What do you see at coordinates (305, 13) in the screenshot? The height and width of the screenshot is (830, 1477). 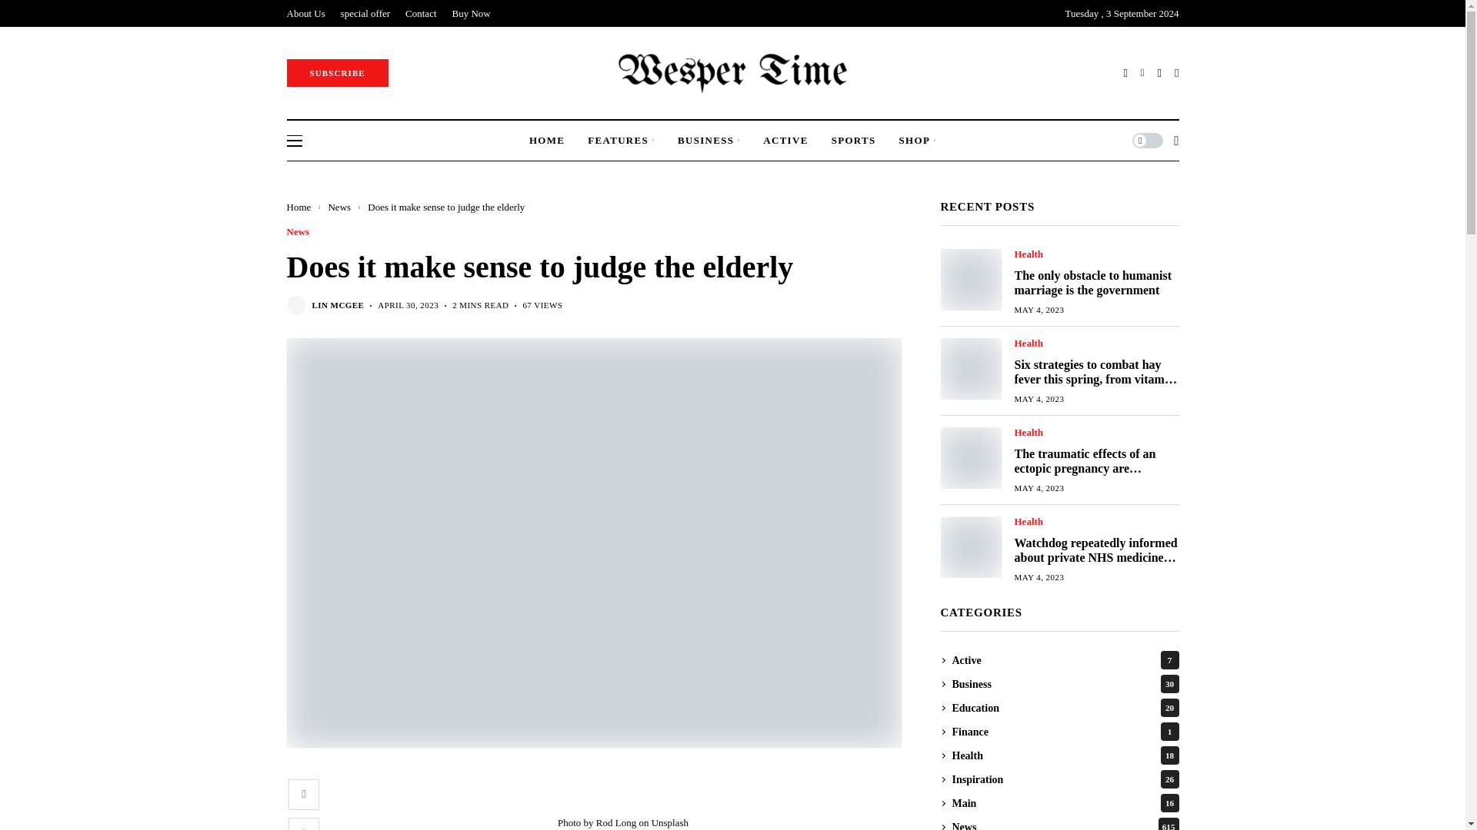 I see `About Us` at bounding box center [305, 13].